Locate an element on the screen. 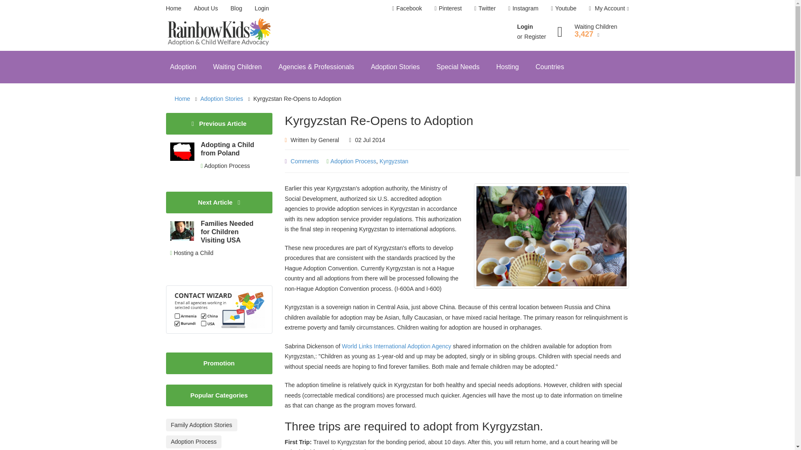 The height and width of the screenshot is (450, 801). Twitter is located at coordinates (523, 8).